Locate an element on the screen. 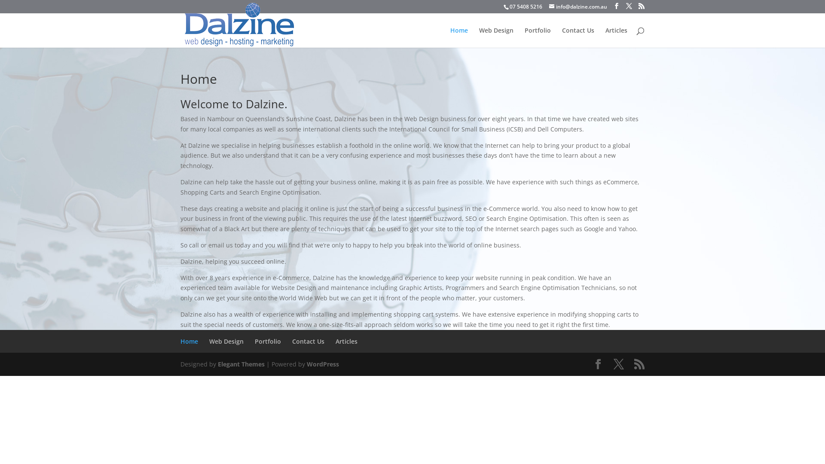  Contact Us is located at coordinates (578, 38).